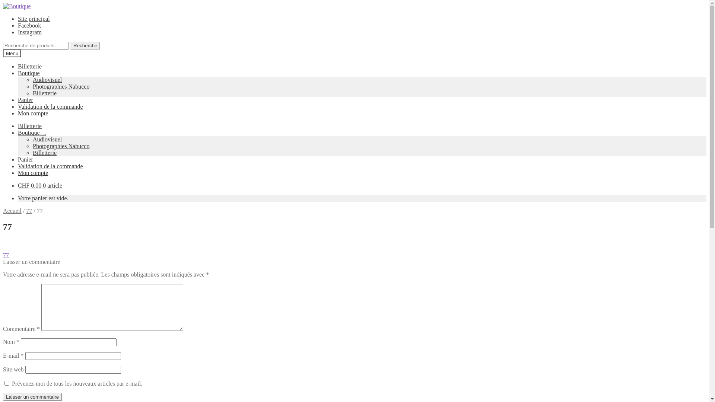  I want to click on CHF 0.00 0 article, so click(40, 185).